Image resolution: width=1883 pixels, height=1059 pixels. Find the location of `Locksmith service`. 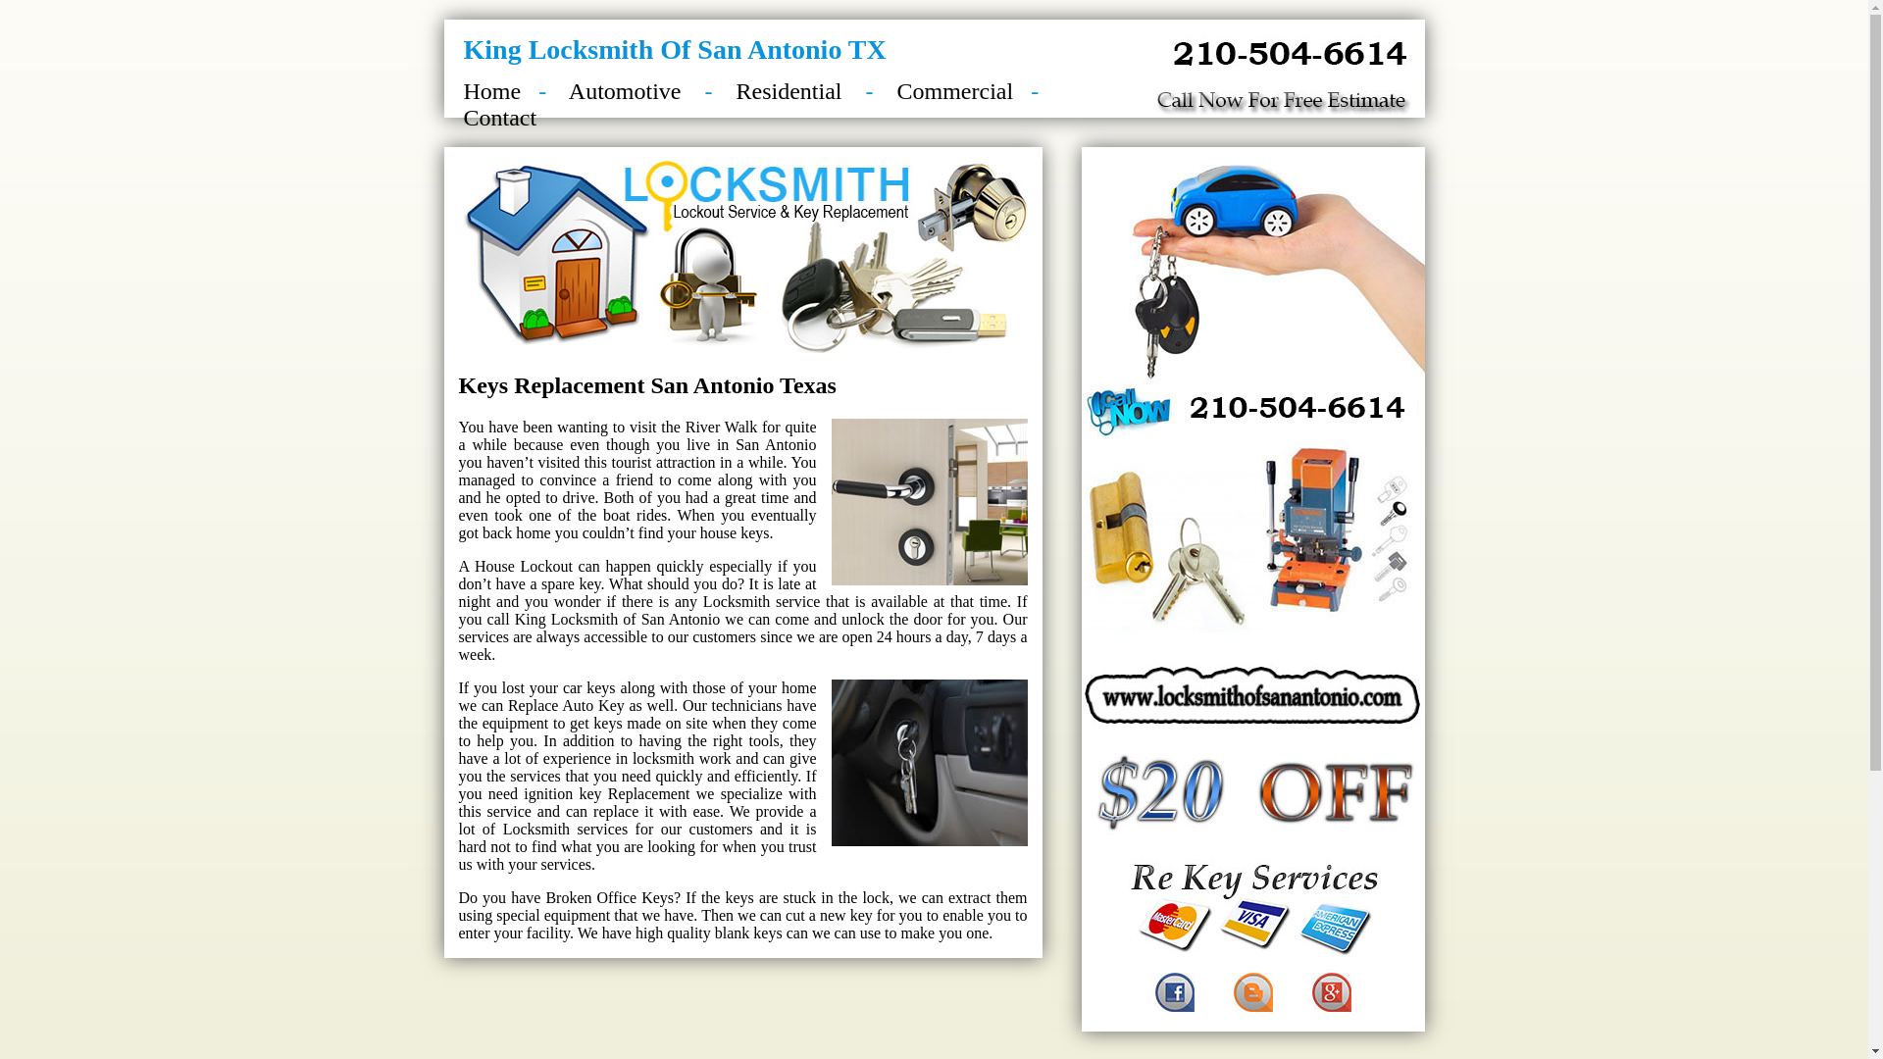

Locksmith service is located at coordinates (761, 602).